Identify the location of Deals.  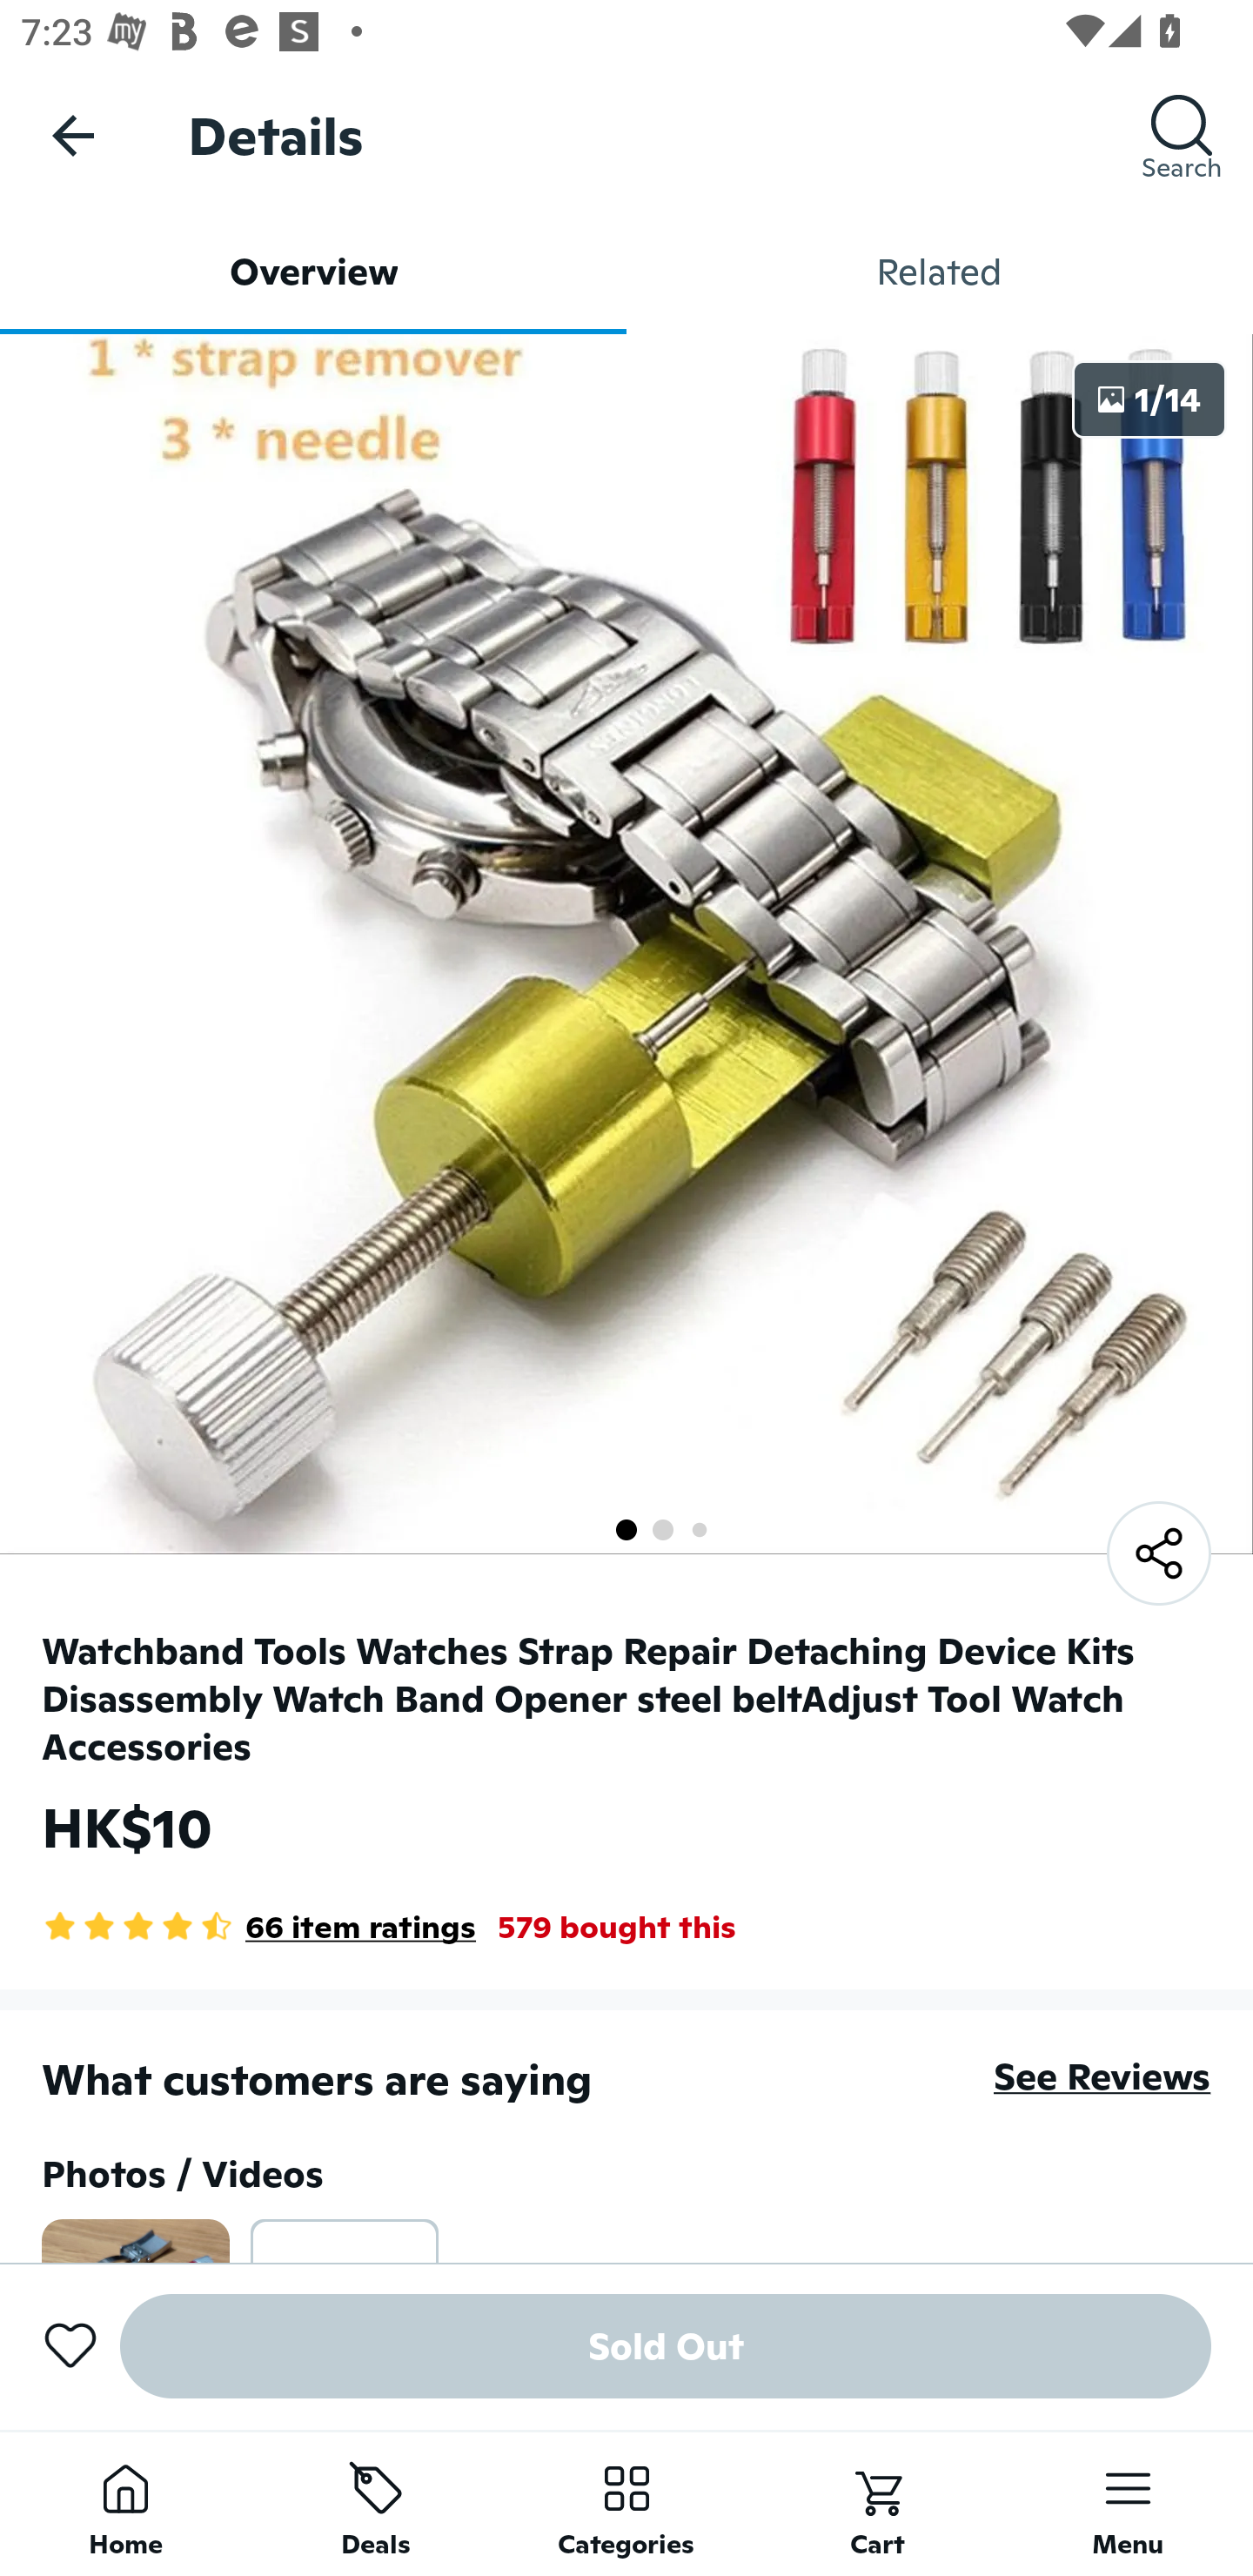
(376, 2503).